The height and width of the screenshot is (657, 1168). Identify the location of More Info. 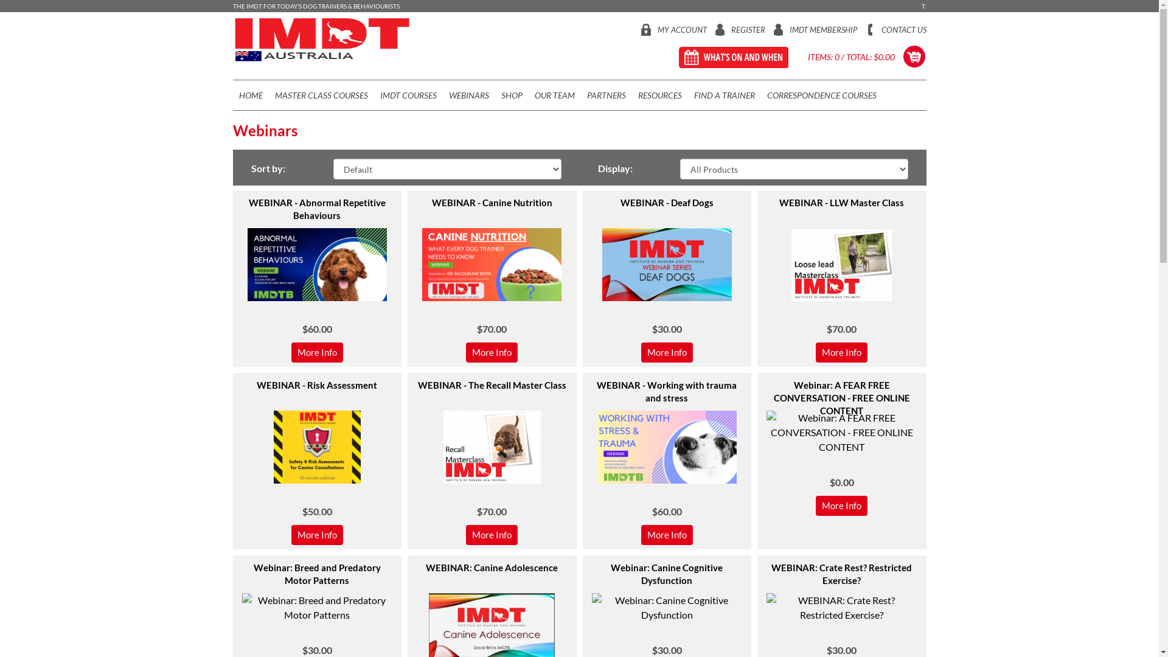
(492, 353).